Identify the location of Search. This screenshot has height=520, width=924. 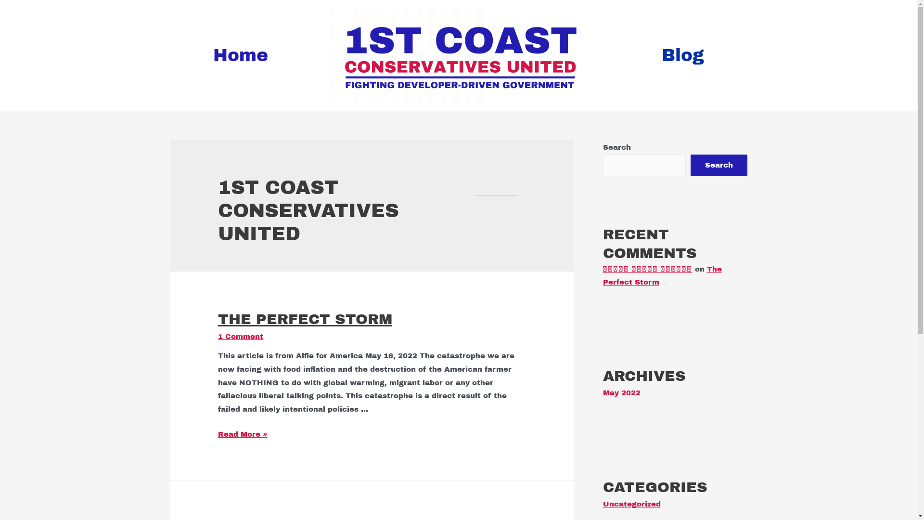
(719, 166).